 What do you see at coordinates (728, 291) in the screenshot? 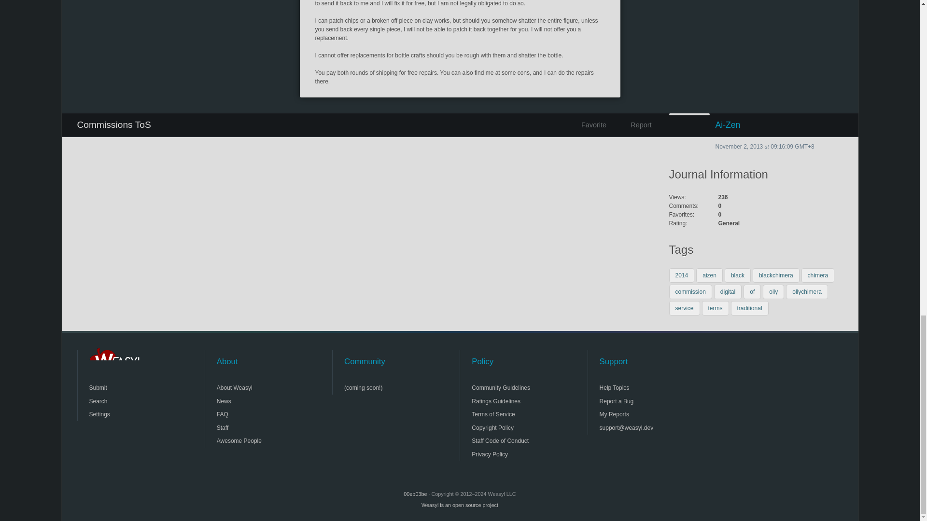
I see `digital` at bounding box center [728, 291].